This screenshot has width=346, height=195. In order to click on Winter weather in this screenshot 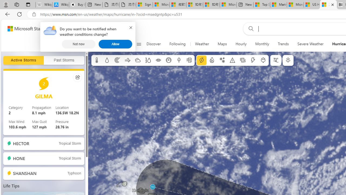, I will do `click(222, 60)`.